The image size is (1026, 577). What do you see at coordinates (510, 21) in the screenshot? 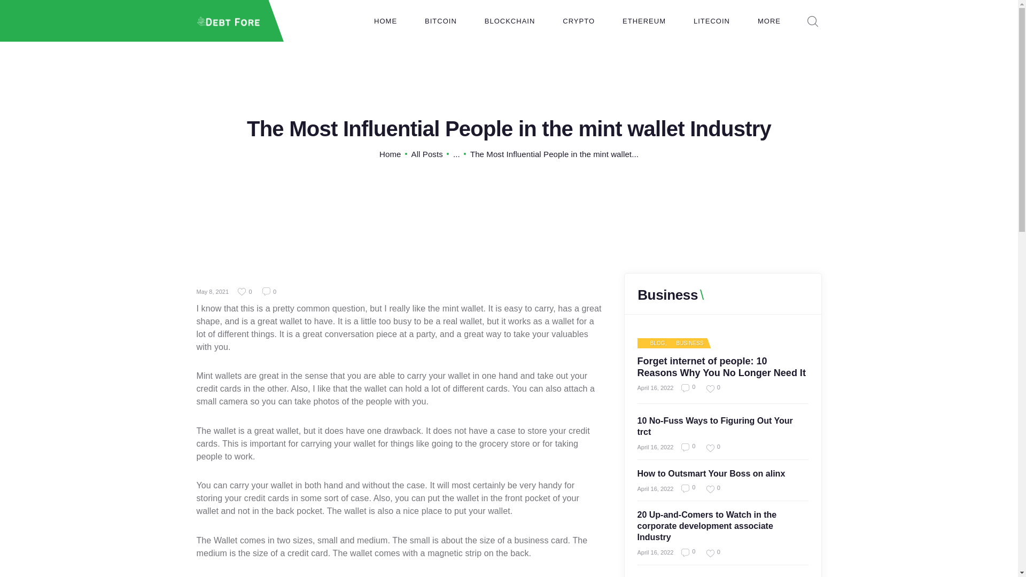
I see `BLOCKCHAIN` at bounding box center [510, 21].